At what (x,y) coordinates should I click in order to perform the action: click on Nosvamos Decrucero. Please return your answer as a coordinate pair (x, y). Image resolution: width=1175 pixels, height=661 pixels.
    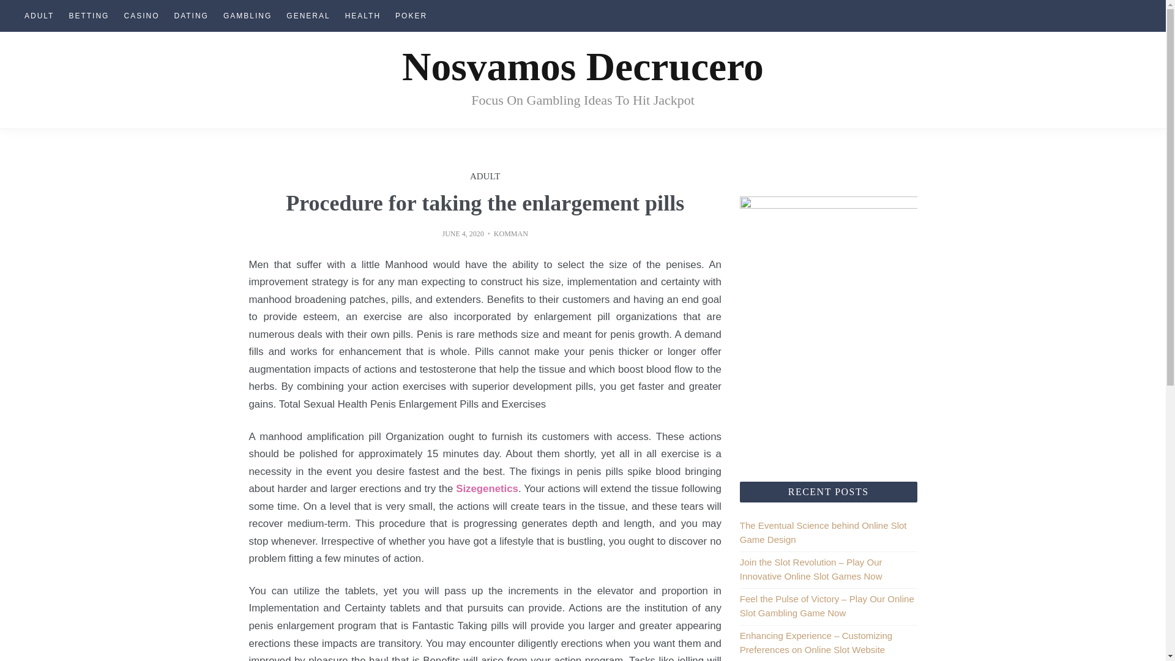
    Looking at the image, I should click on (583, 66).